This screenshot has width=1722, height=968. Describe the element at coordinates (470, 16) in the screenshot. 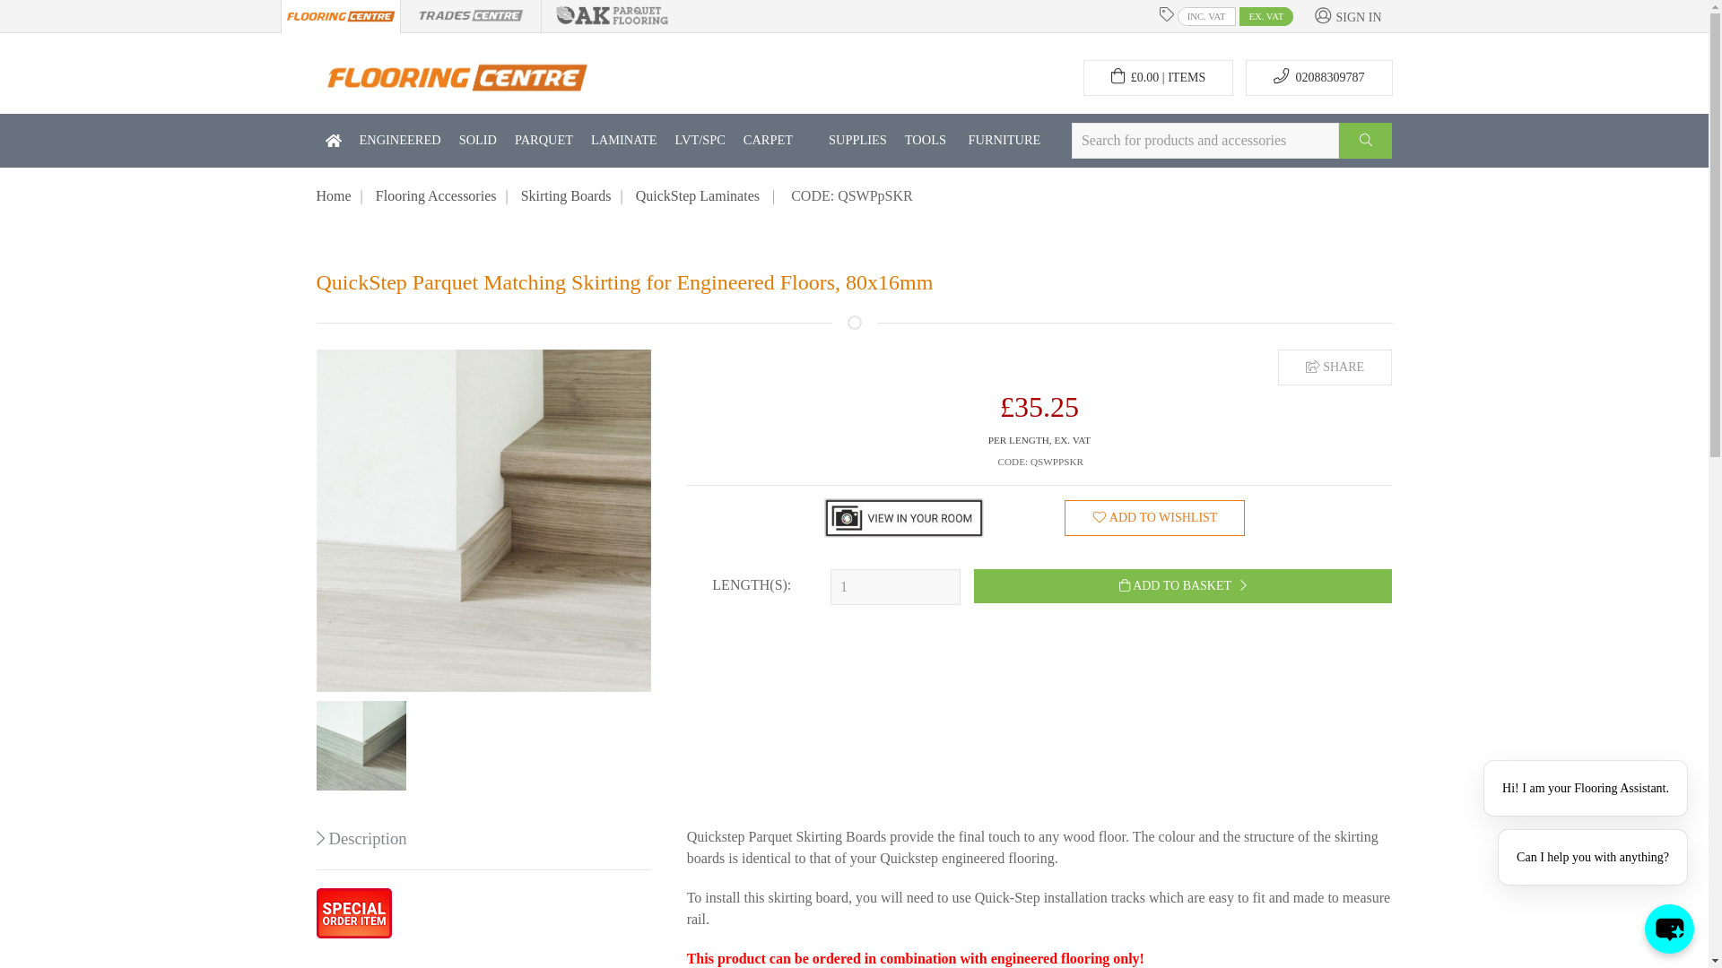

I see `trades centre website` at that location.